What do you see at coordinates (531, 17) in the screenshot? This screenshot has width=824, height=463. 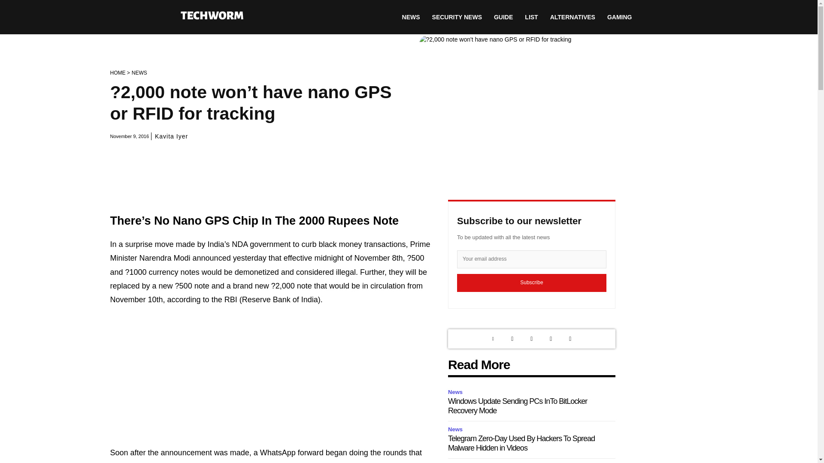 I see `LIST` at bounding box center [531, 17].